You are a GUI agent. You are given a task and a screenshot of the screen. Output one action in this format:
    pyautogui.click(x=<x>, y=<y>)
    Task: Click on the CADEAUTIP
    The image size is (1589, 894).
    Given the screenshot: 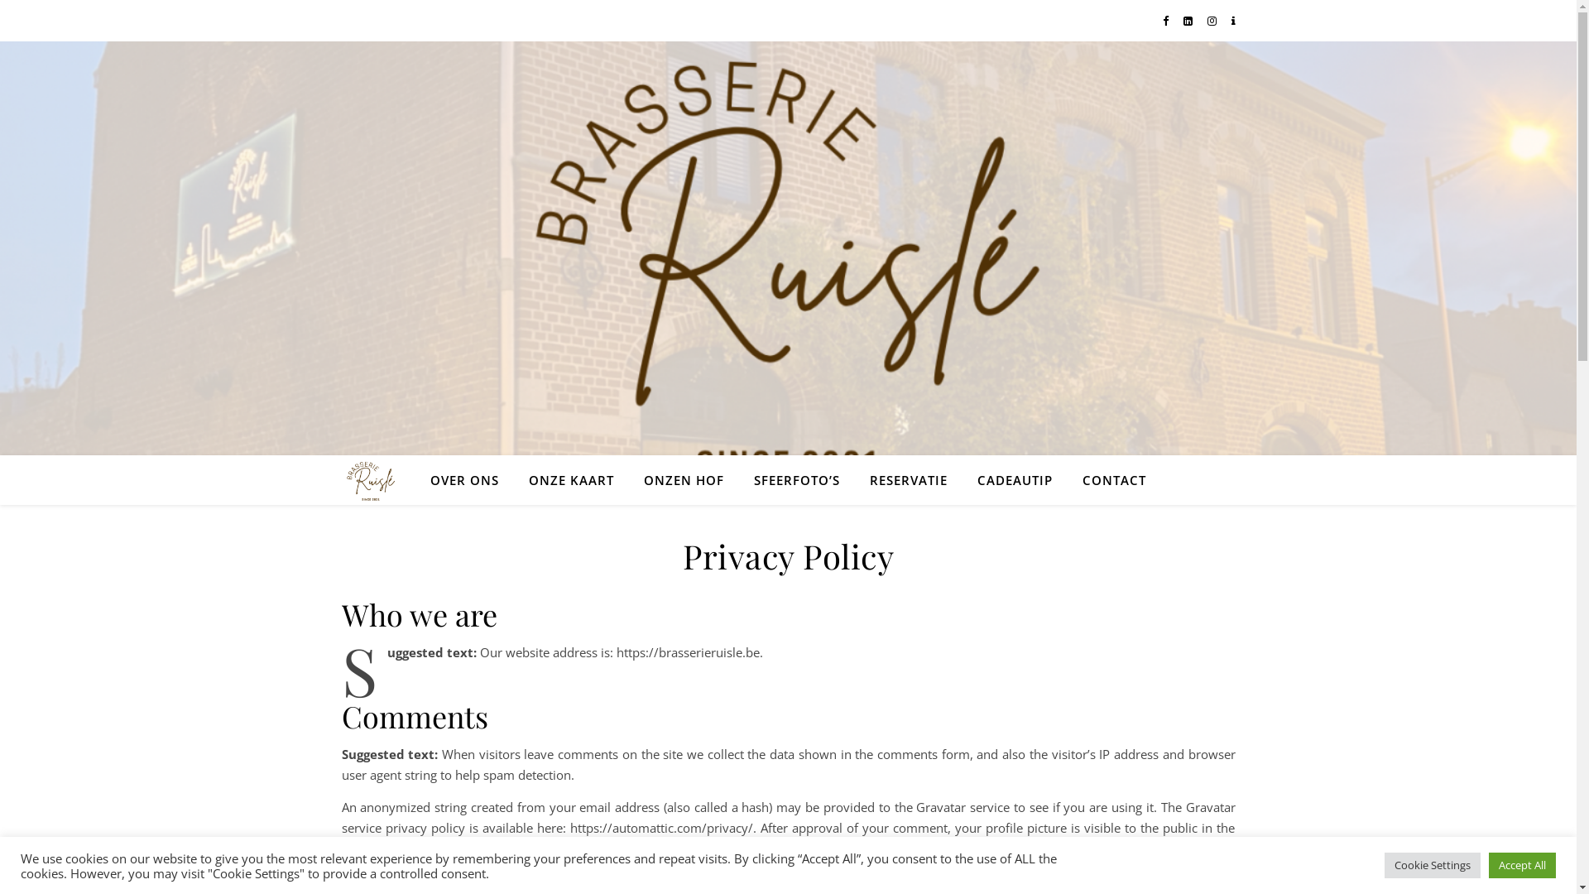 What is the action you would take?
    pyautogui.click(x=1015, y=480)
    